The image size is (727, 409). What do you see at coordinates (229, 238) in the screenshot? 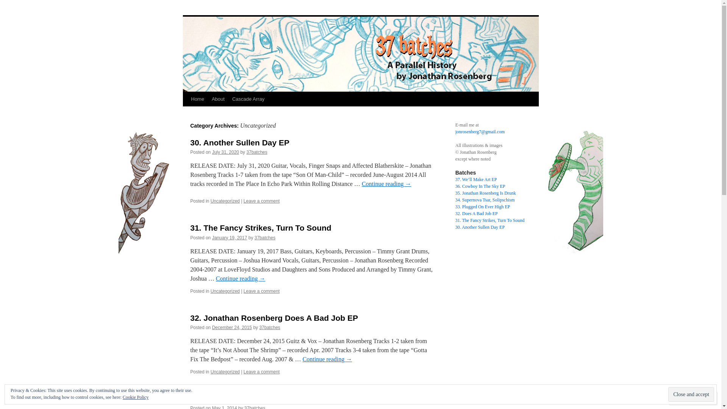
I see `January 19, 2017` at bounding box center [229, 238].